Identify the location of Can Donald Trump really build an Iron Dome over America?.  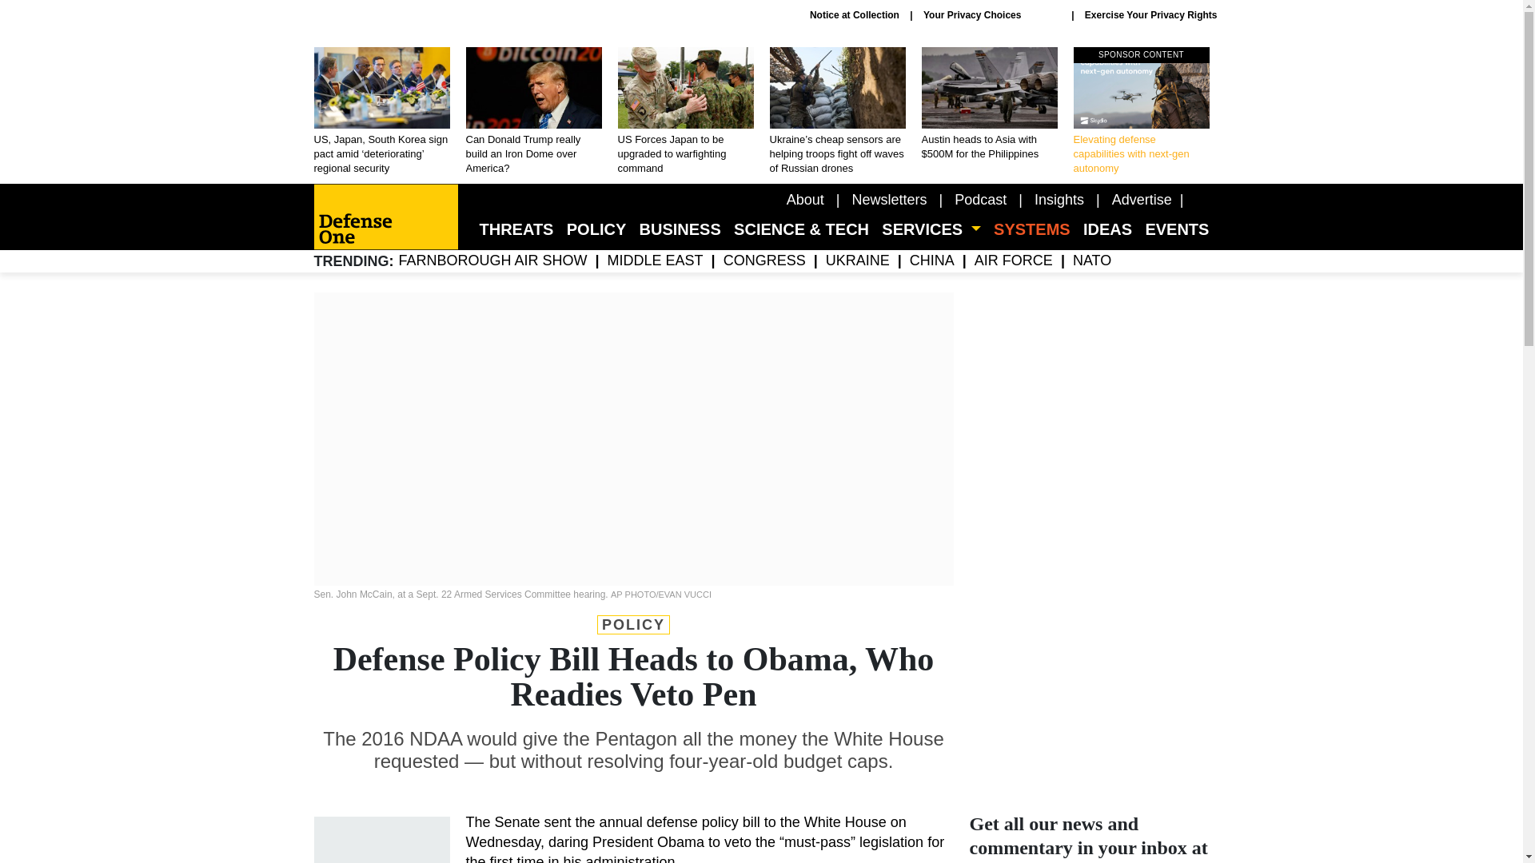
(532, 112).